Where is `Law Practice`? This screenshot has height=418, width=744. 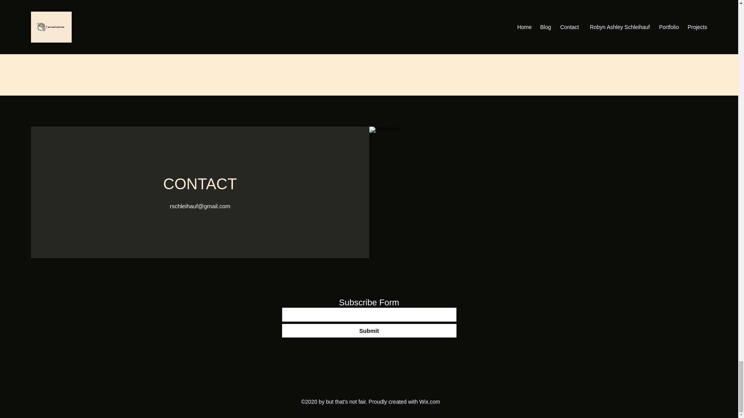 Law Practice is located at coordinates (369, 36).